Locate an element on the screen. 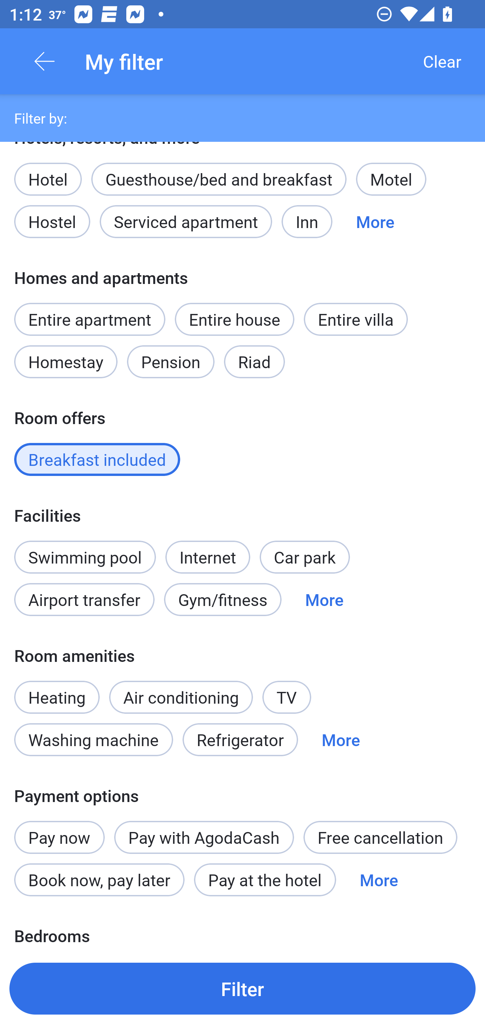 The image size is (485, 1024). More is located at coordinates (341, 740).